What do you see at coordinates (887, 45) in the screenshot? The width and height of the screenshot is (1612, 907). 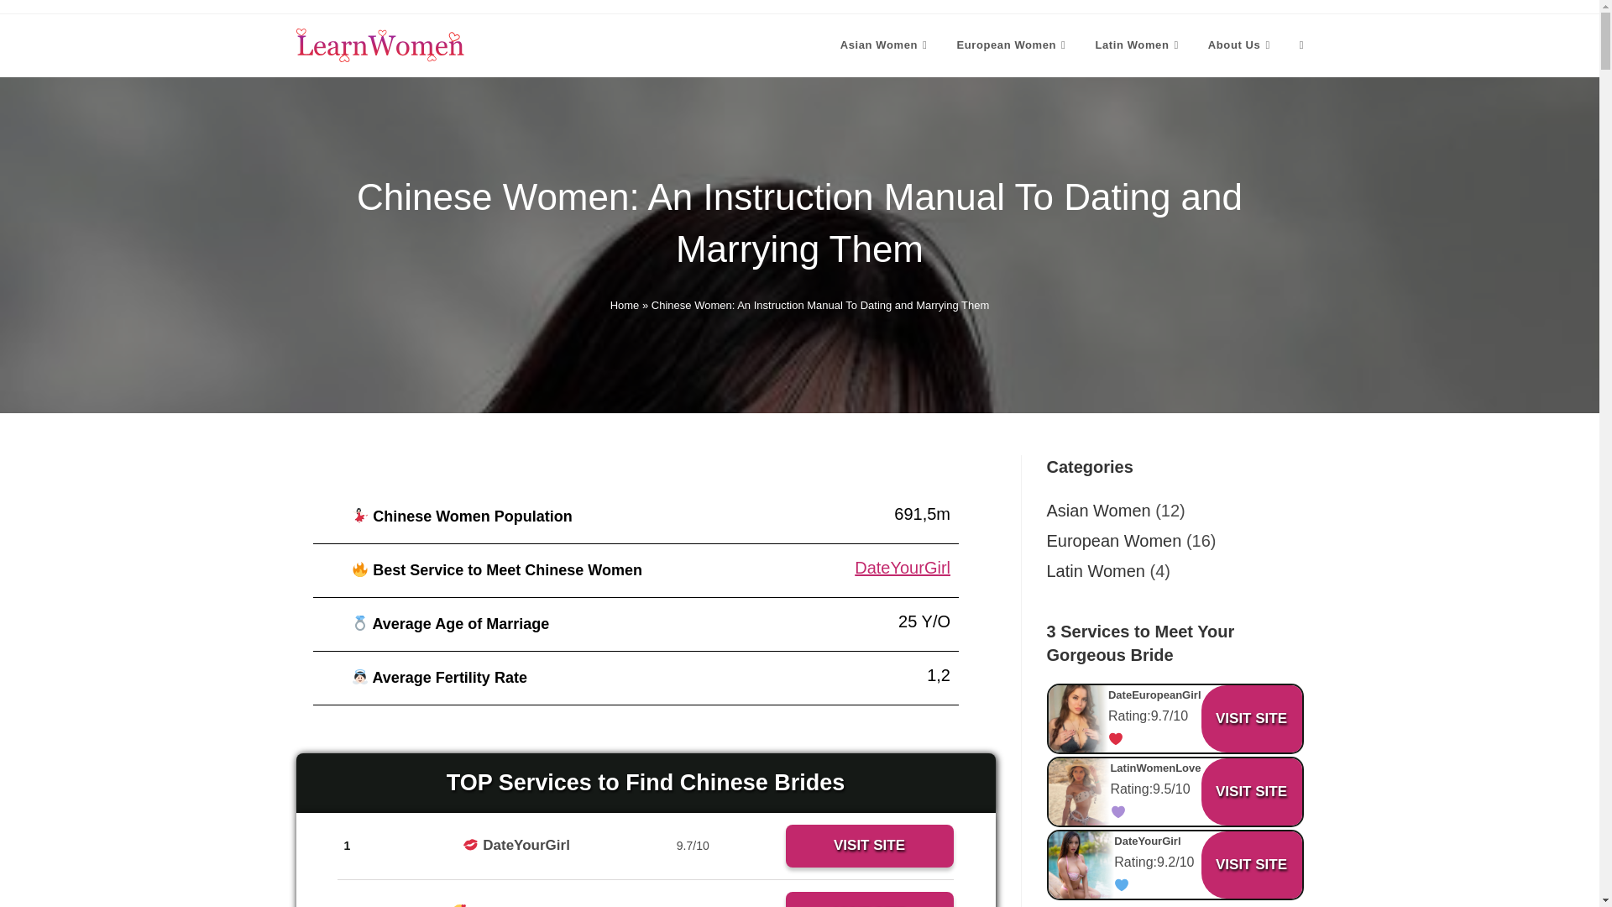 I see `Asian Women` at bounding box center [887, 45].